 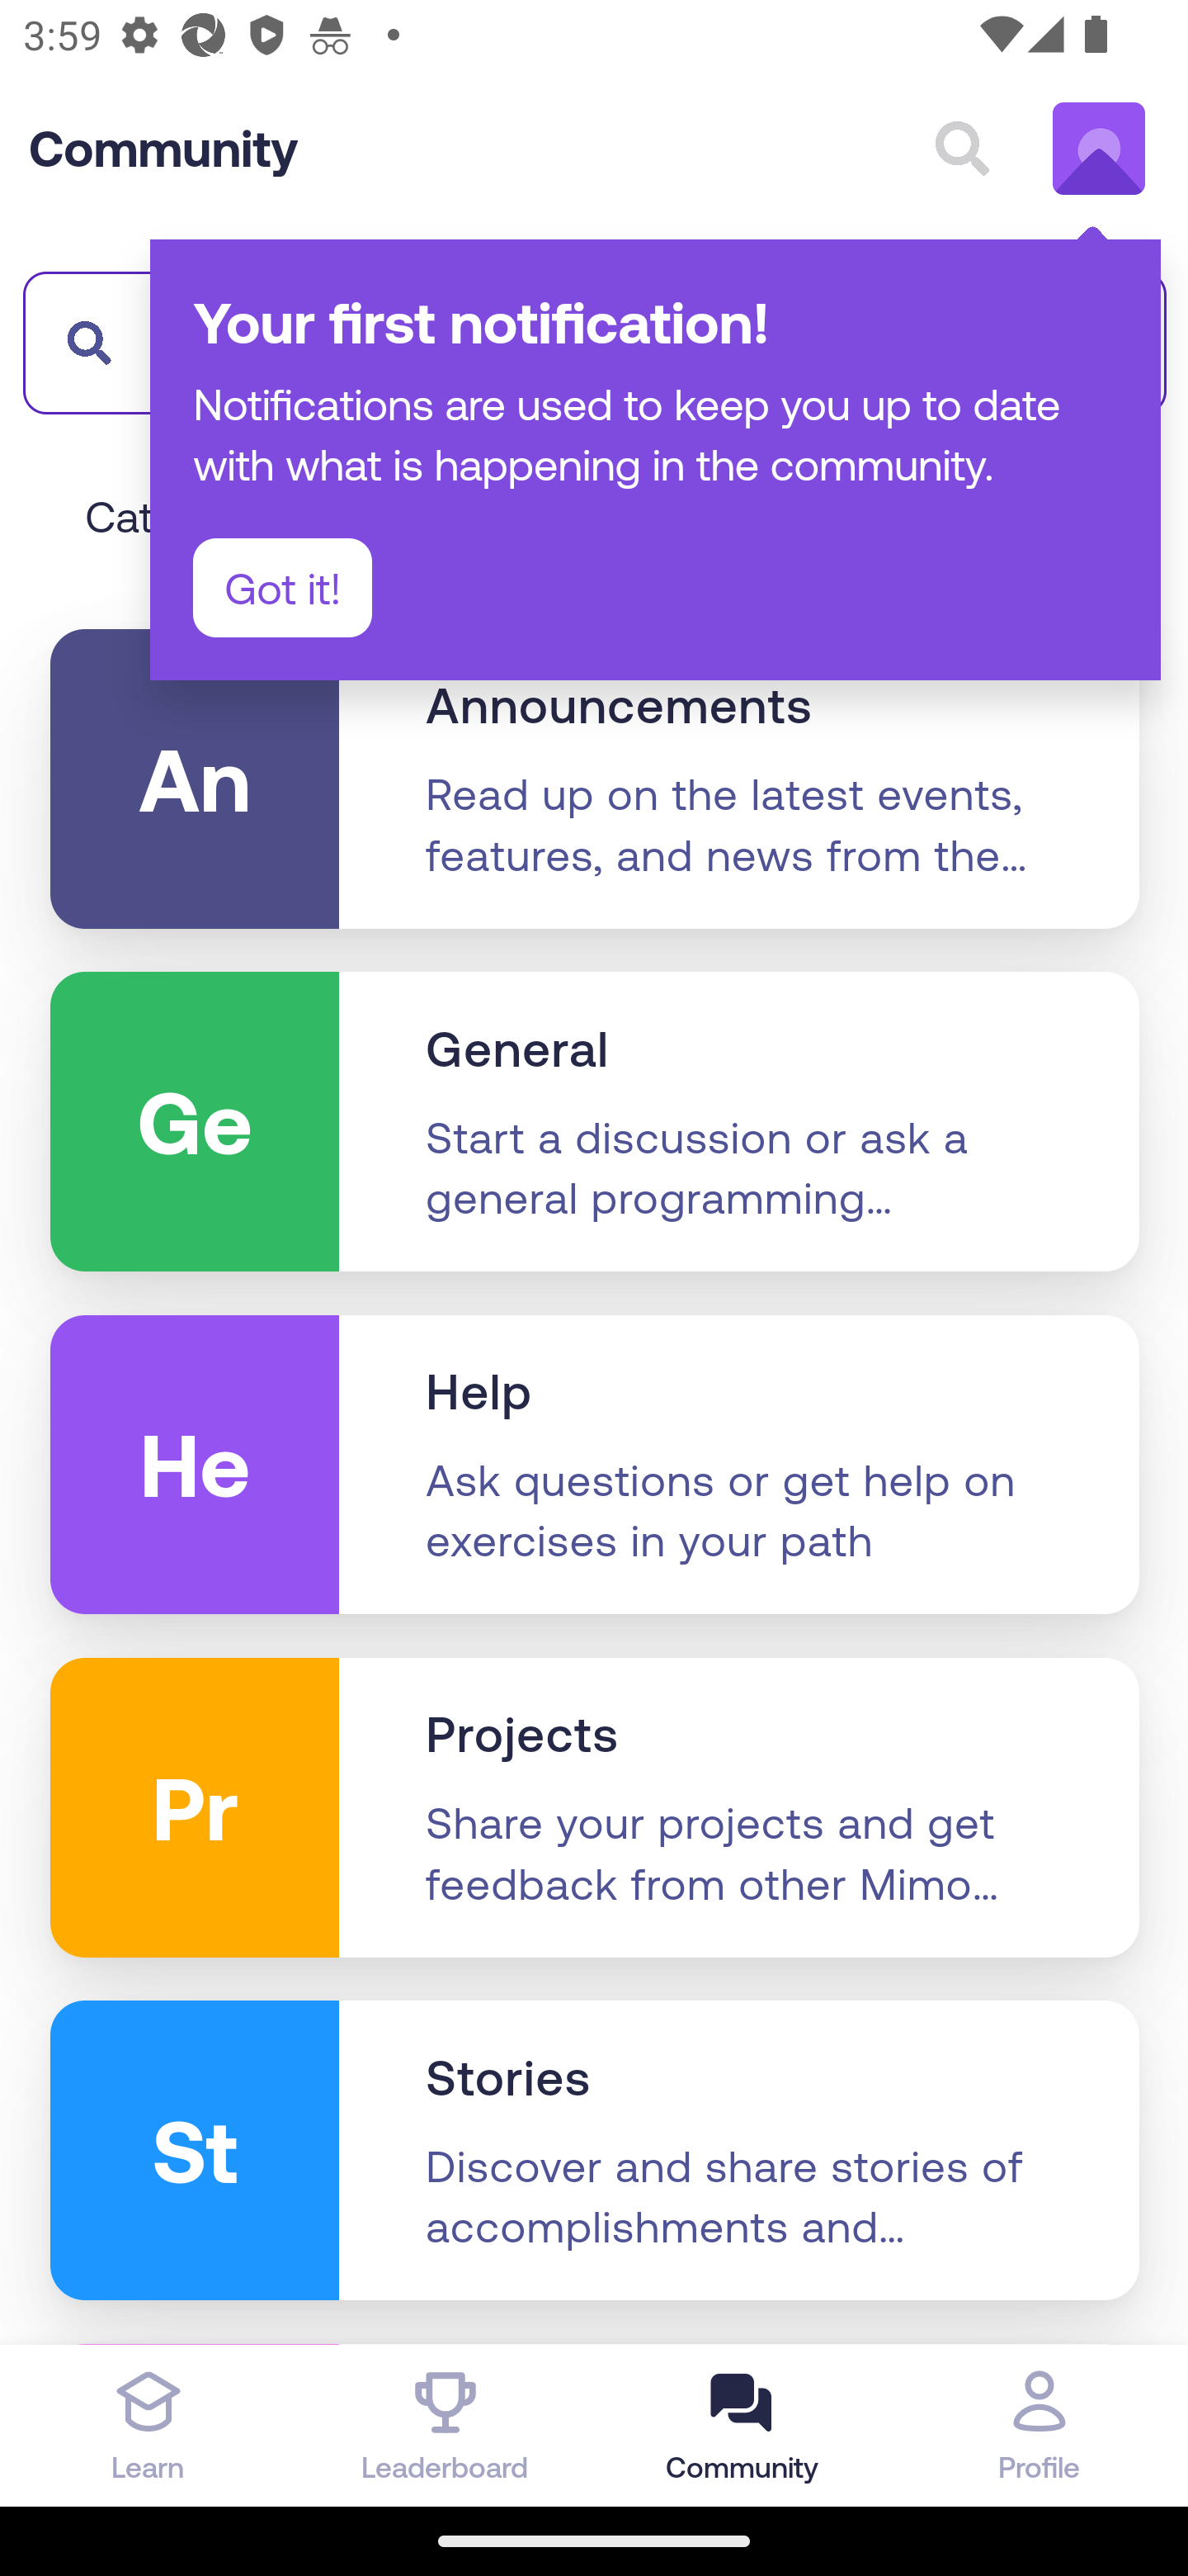 I want to click on Test Appium's account, so click(x=1099, y=149).